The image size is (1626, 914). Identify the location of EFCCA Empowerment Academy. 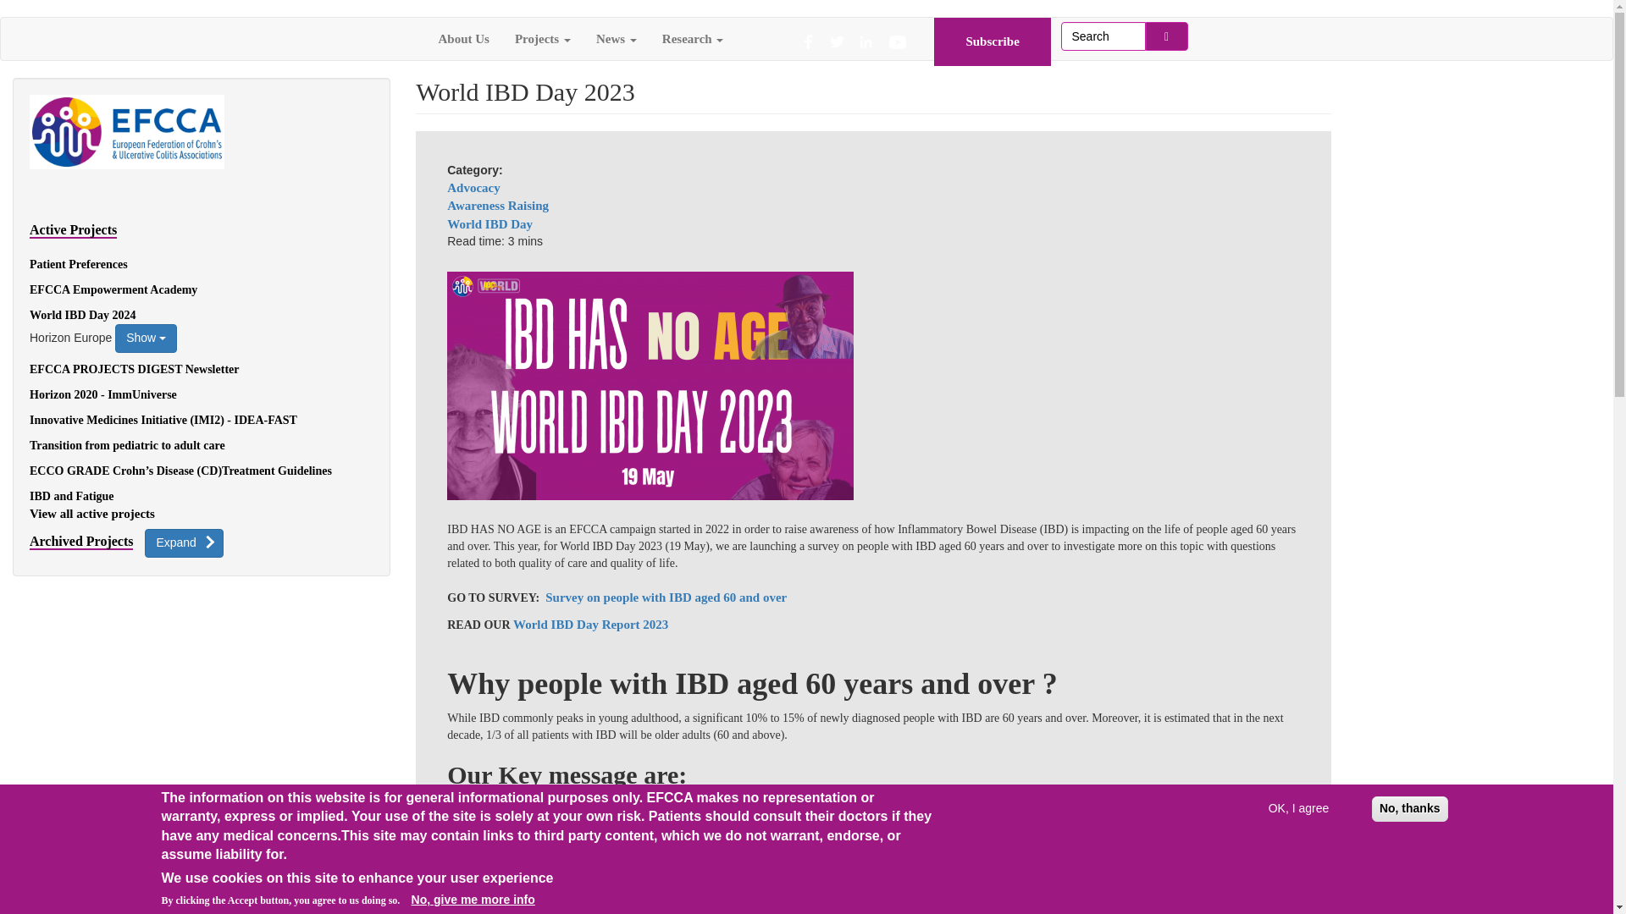
(113, 289).